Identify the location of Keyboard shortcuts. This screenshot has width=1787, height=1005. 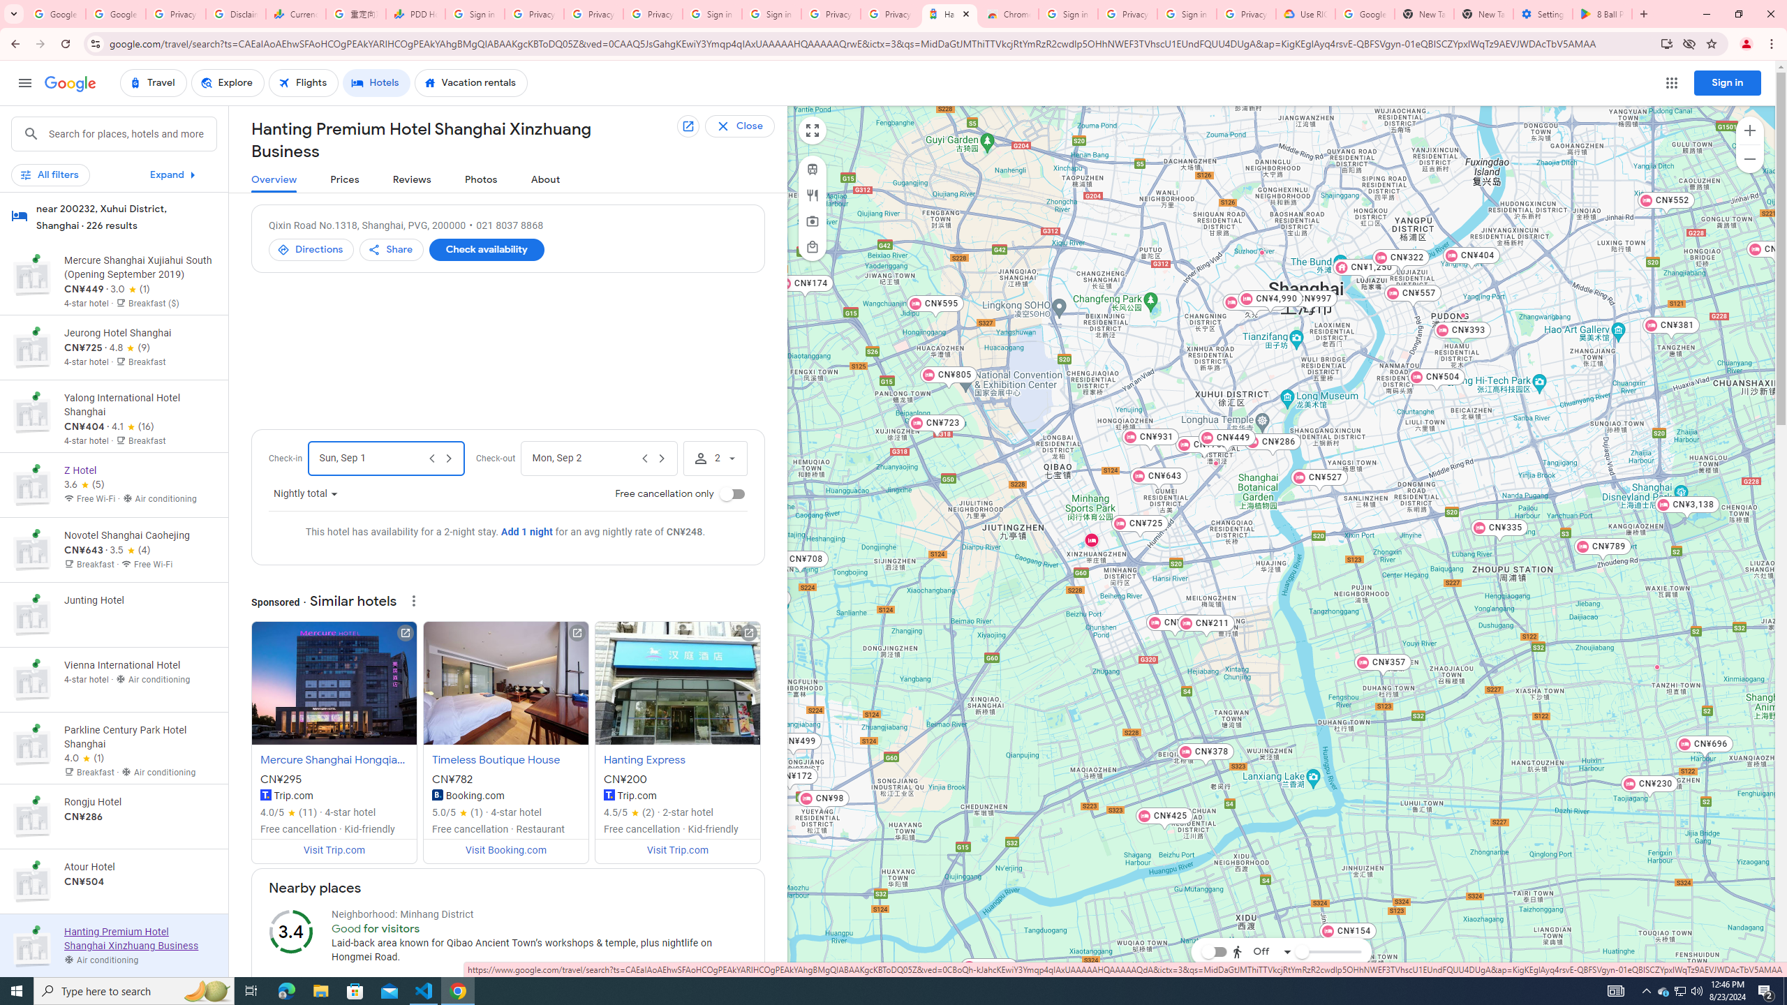
(1578, 972).